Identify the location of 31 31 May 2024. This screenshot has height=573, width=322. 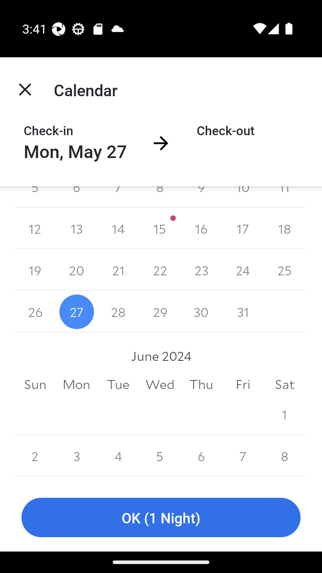
(242, 312).